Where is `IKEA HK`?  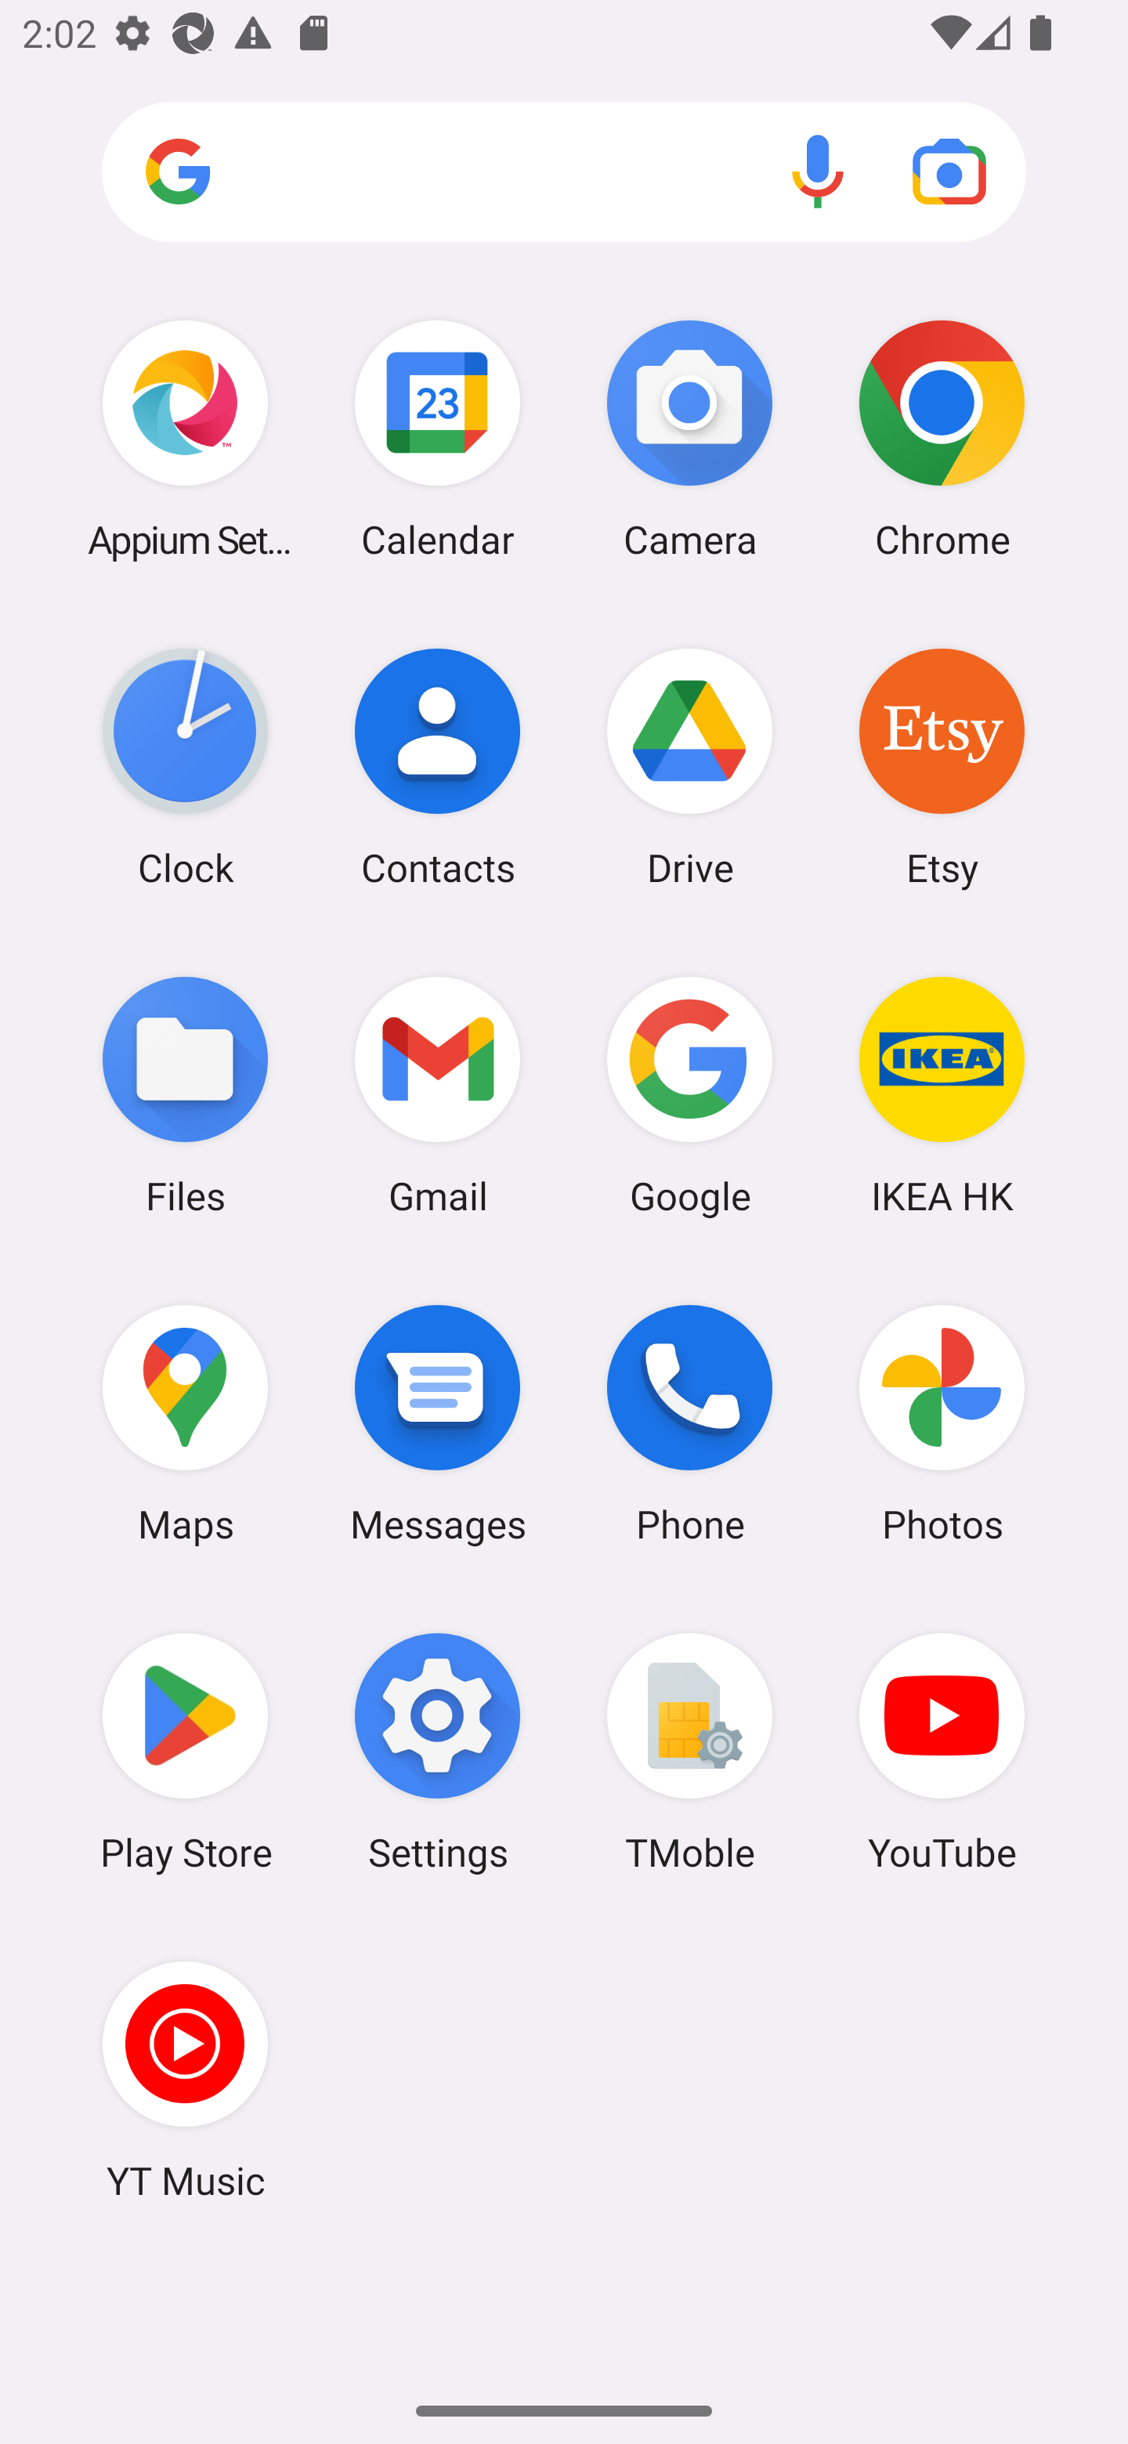
IKEA HK is located at coordinates (942, 1094).